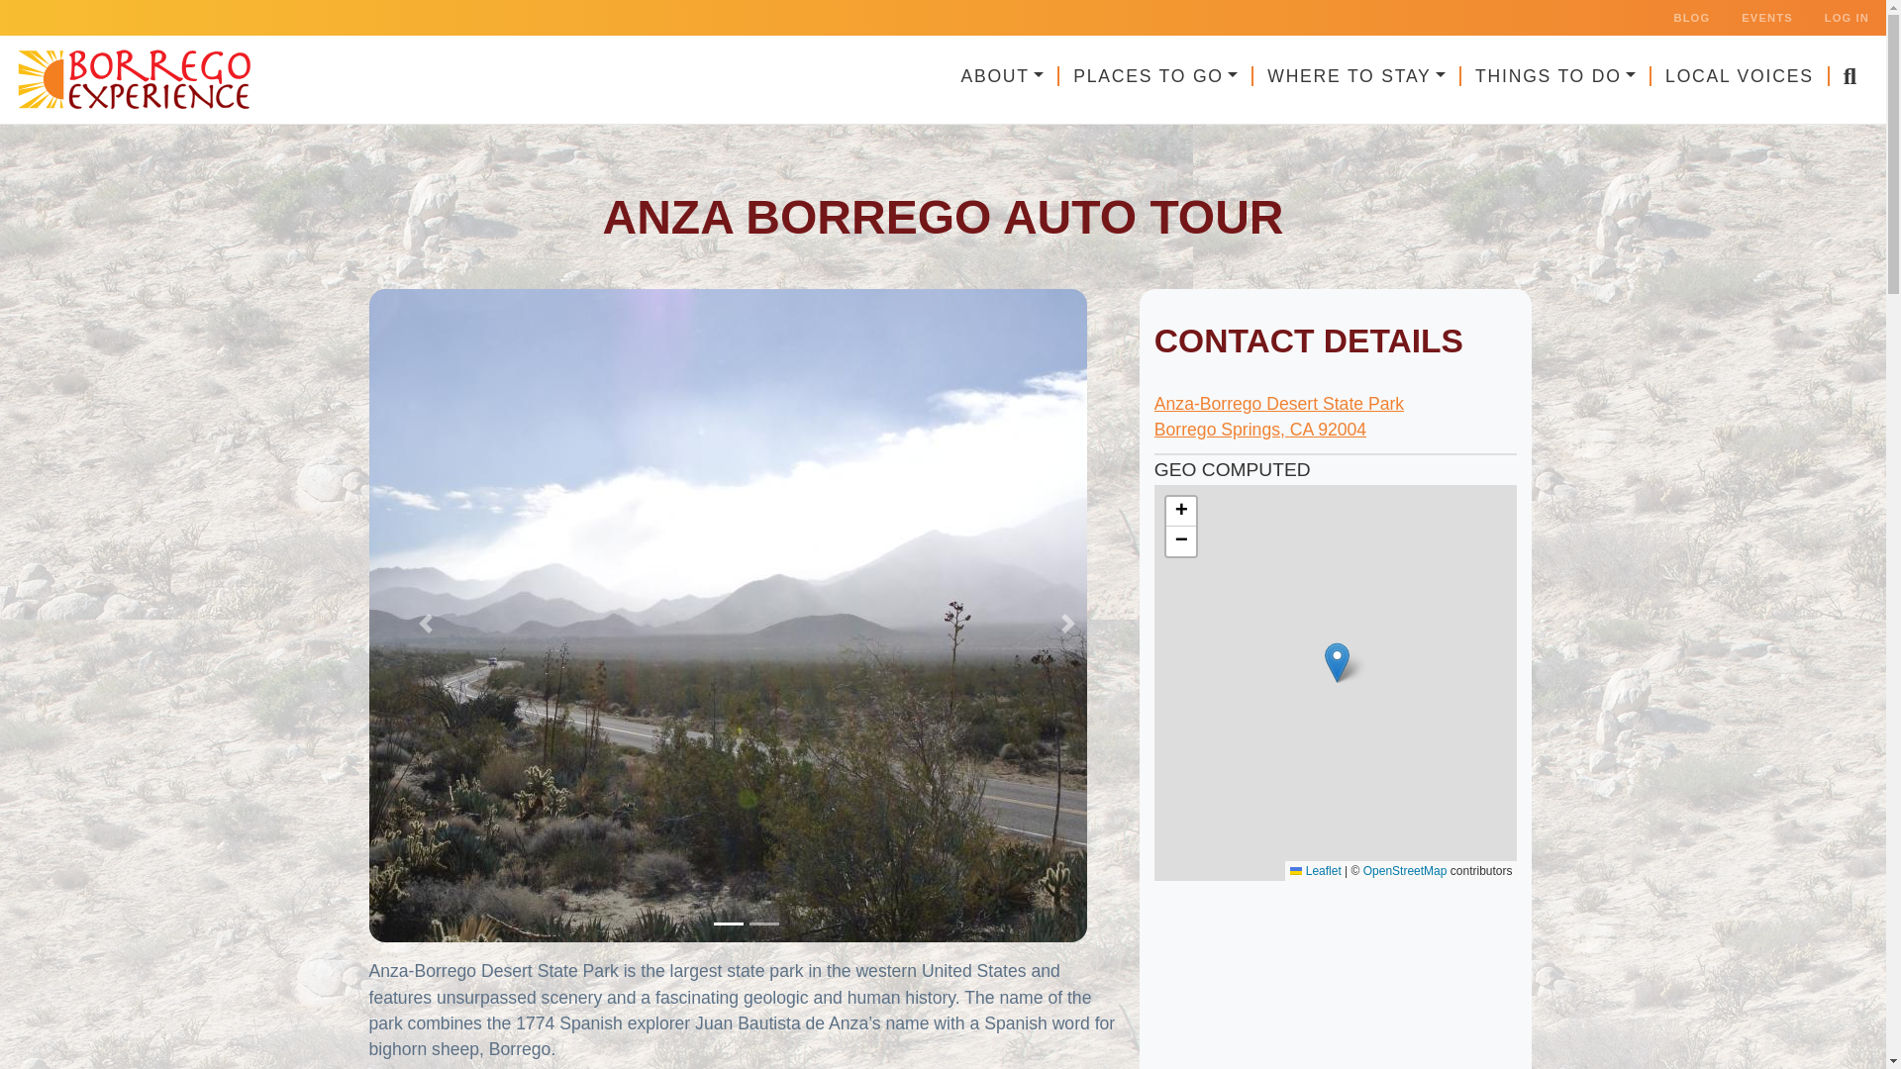  What do you see at coordinates (1848, 18) in the screenshot?
I see `LOG IN` at bounding box center [1848, 18].